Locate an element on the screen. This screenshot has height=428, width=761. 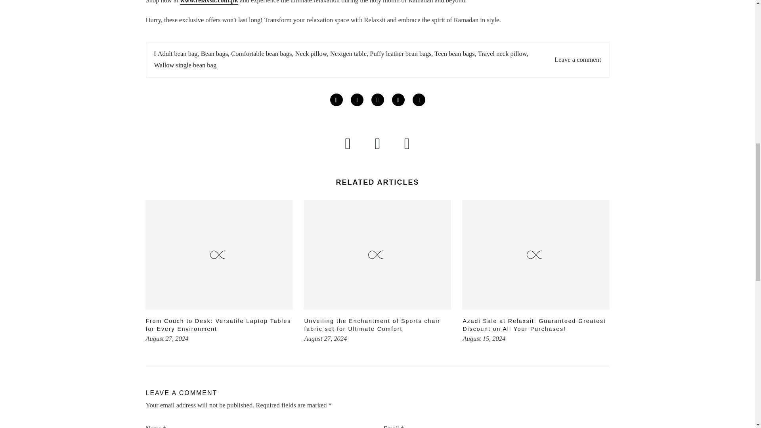
Adult bean bag is located at coordinates (178, 53).